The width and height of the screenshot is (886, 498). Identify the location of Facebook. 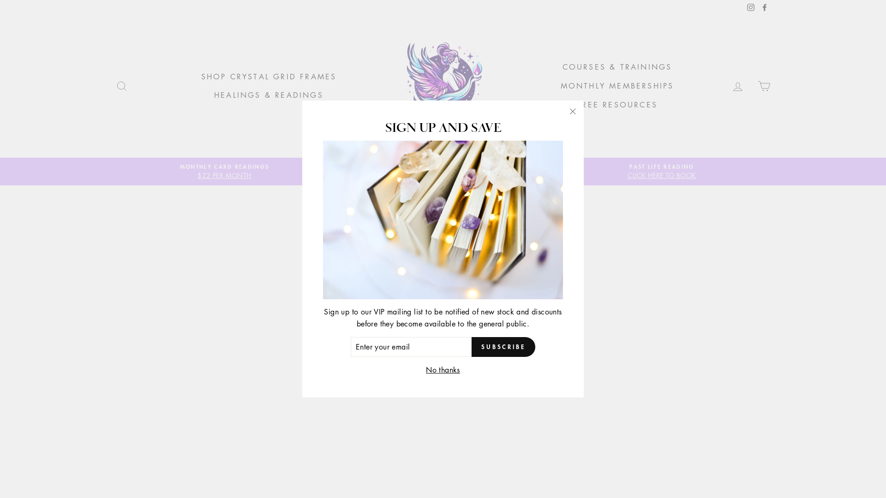
(765, 7).